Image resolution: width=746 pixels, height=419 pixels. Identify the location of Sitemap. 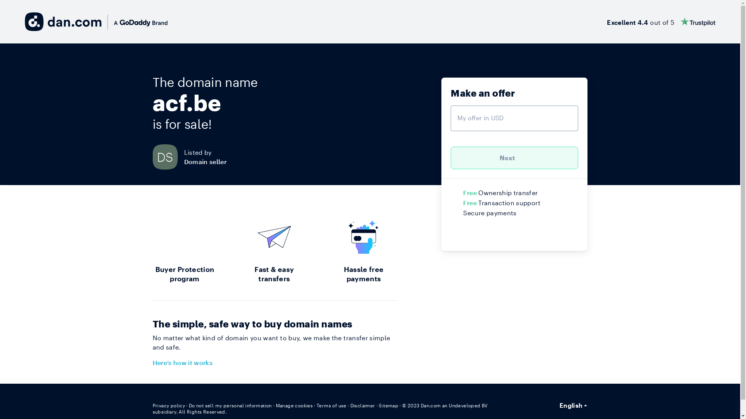
(389, 405).